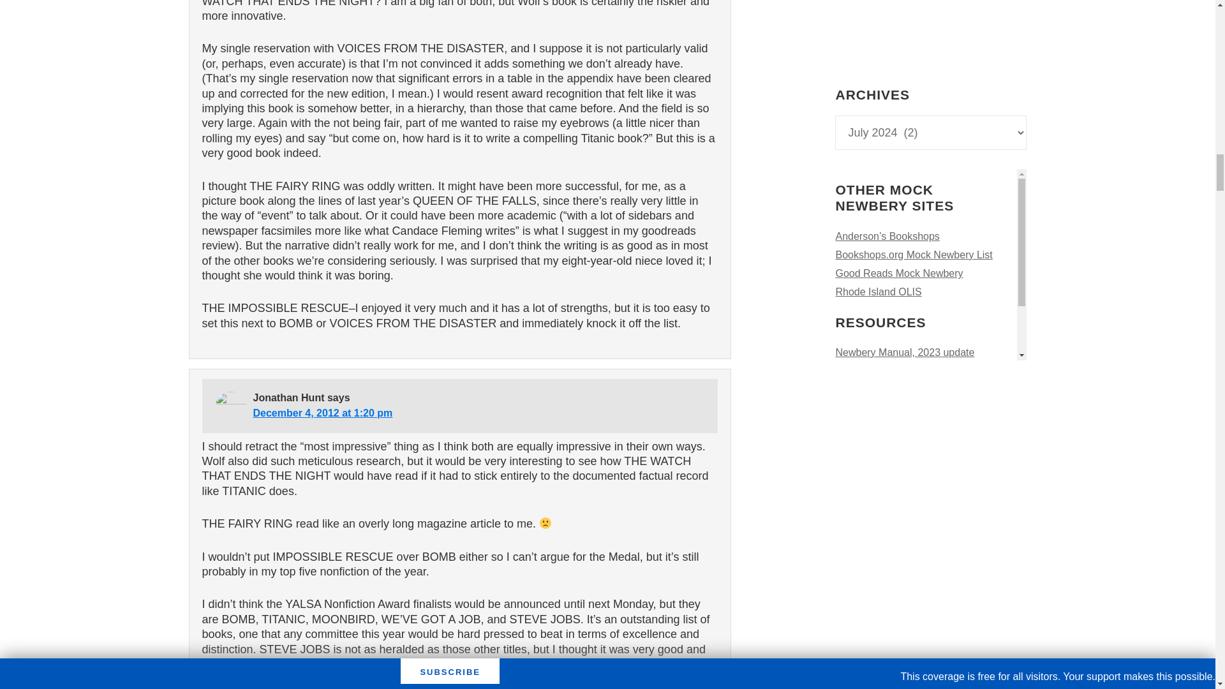  Describe the element at coordinates (930, 27) in the screenshot. I see `3rd party ad content` at that location.